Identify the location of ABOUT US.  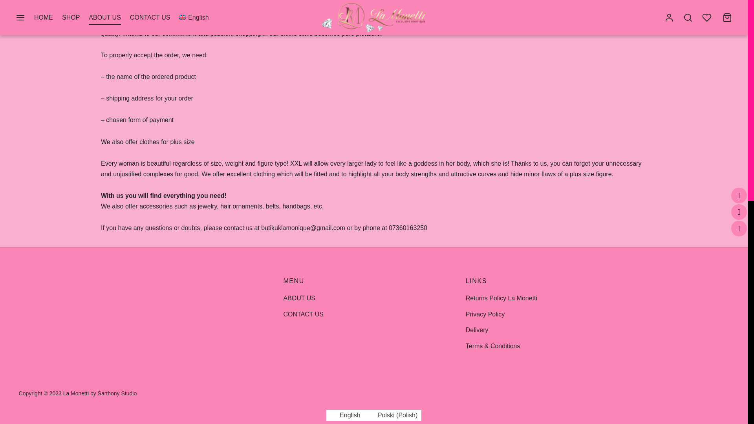
(299, 298).